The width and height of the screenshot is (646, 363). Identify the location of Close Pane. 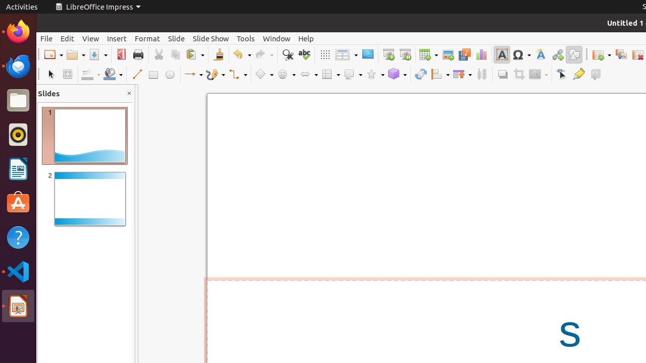
(129, 94).